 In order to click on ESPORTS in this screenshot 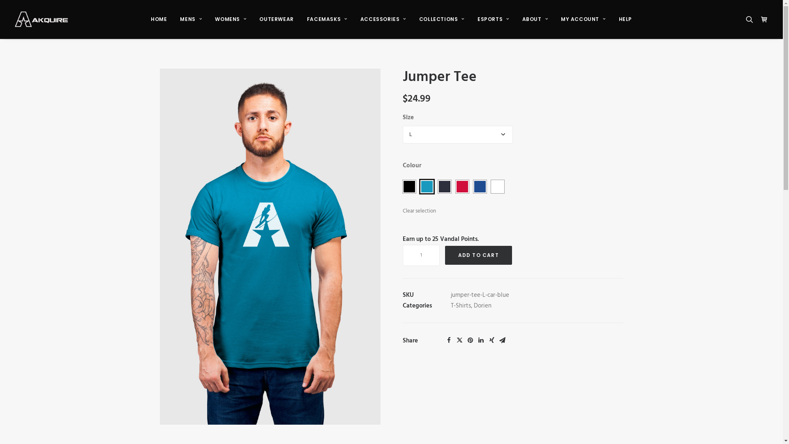, I will do `click(493, 19)`.